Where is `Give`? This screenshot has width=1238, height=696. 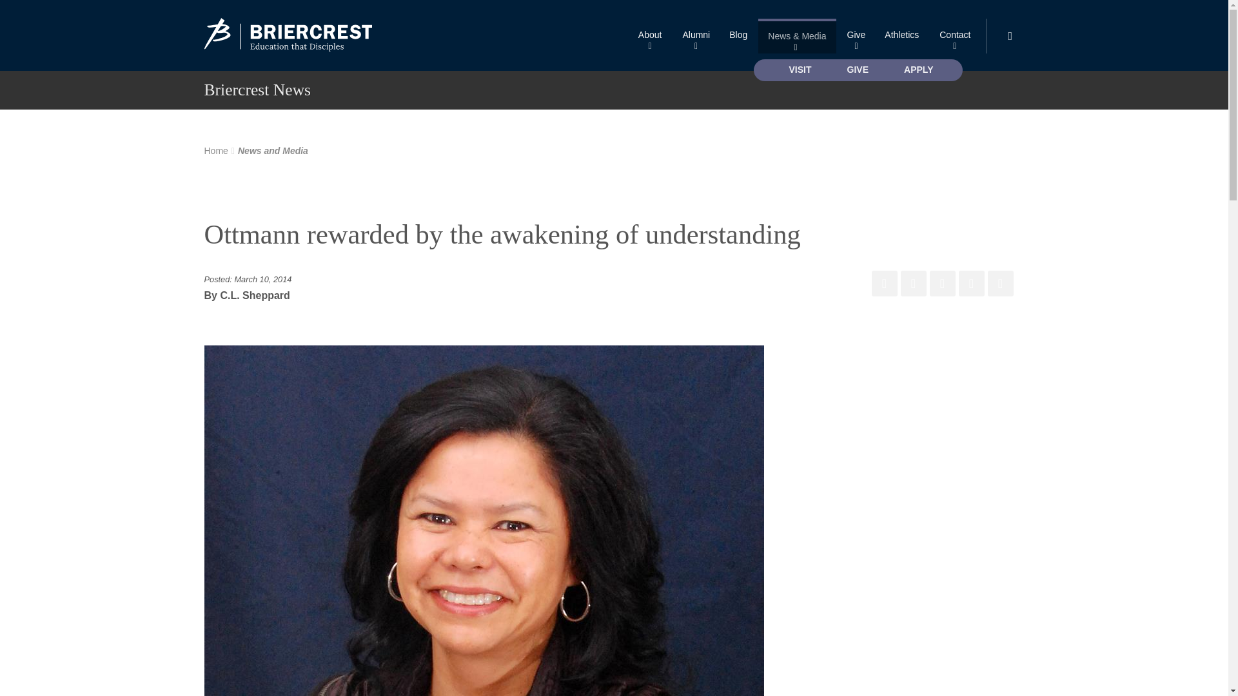 Give is located at coordinates (858, 70).